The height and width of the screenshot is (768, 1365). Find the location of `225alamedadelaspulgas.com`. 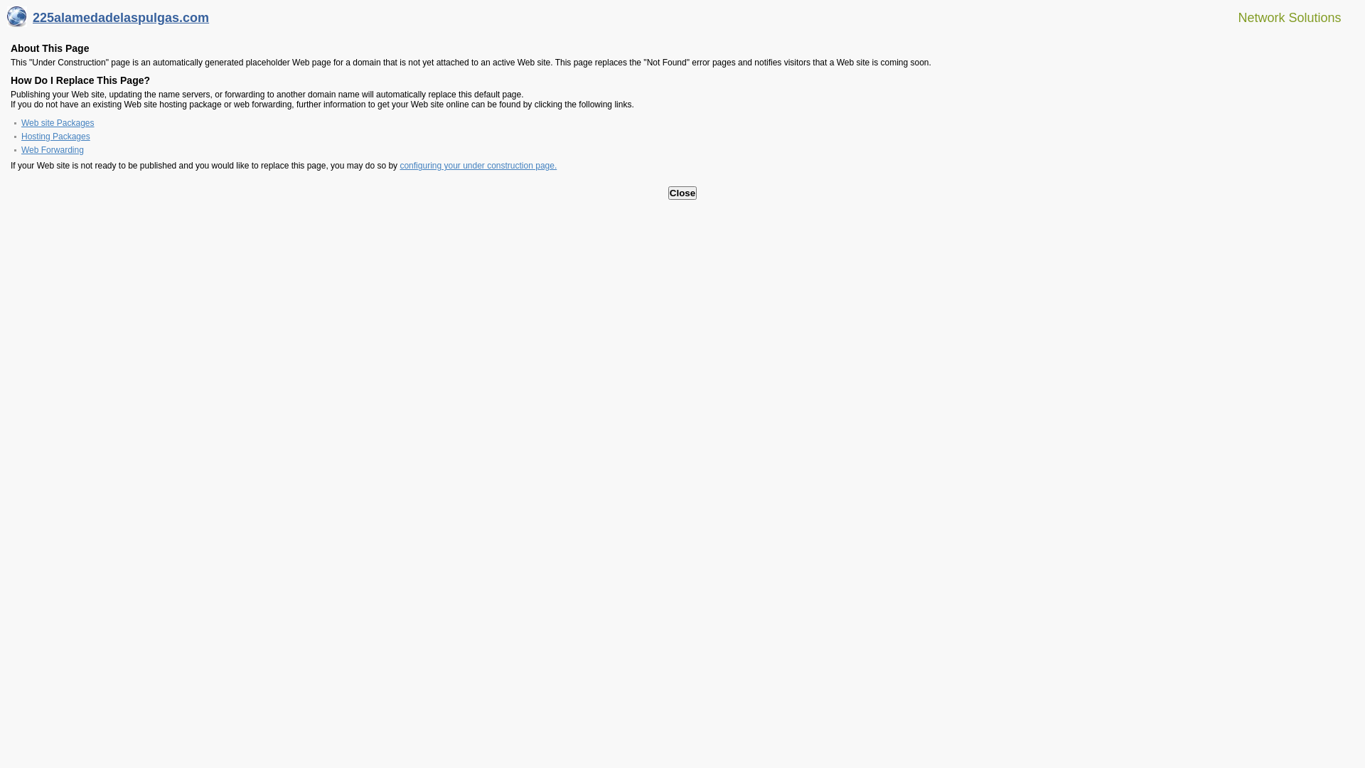

225alamedadelaspulgas.com is located at coordinates (108, 21).